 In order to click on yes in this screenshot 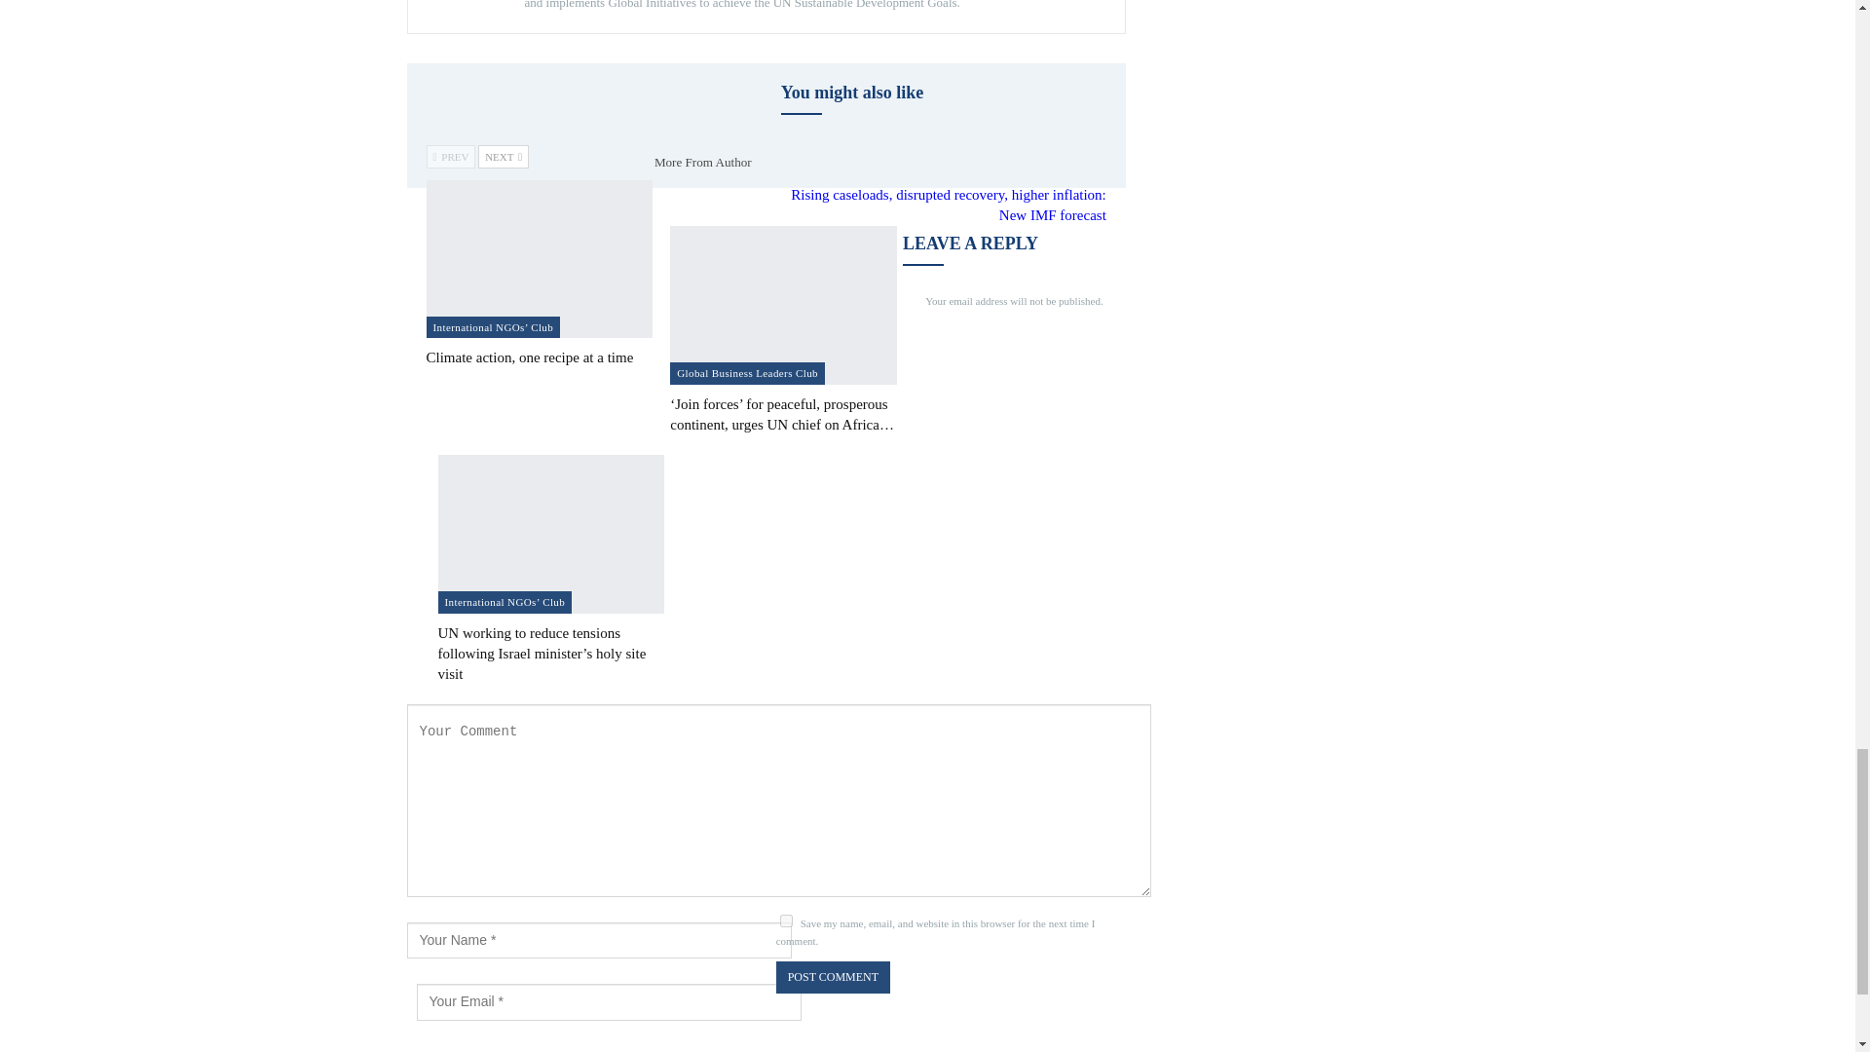, I will do `click(786, 920)`.